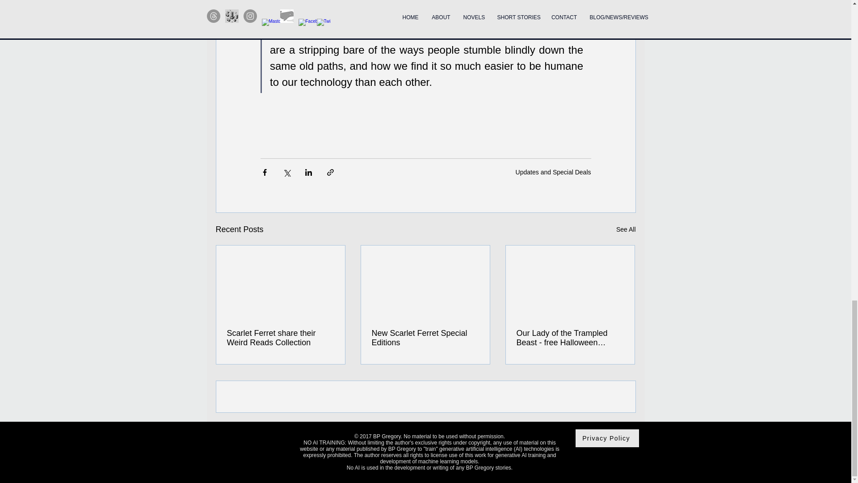  Describe the element at coordinates (281, 338) in the screenshot. I see `Scarlet Ferret share their Weird Reads Collection` at that location.